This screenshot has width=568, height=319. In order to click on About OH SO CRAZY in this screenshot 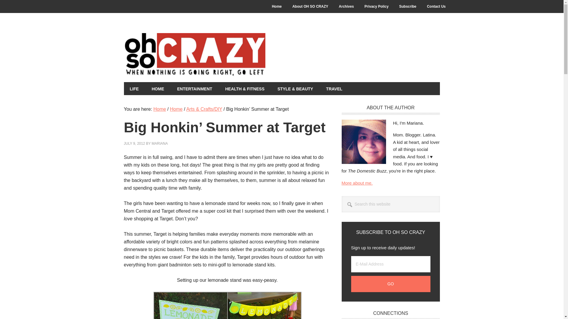, I will do `click(310, 6)`.